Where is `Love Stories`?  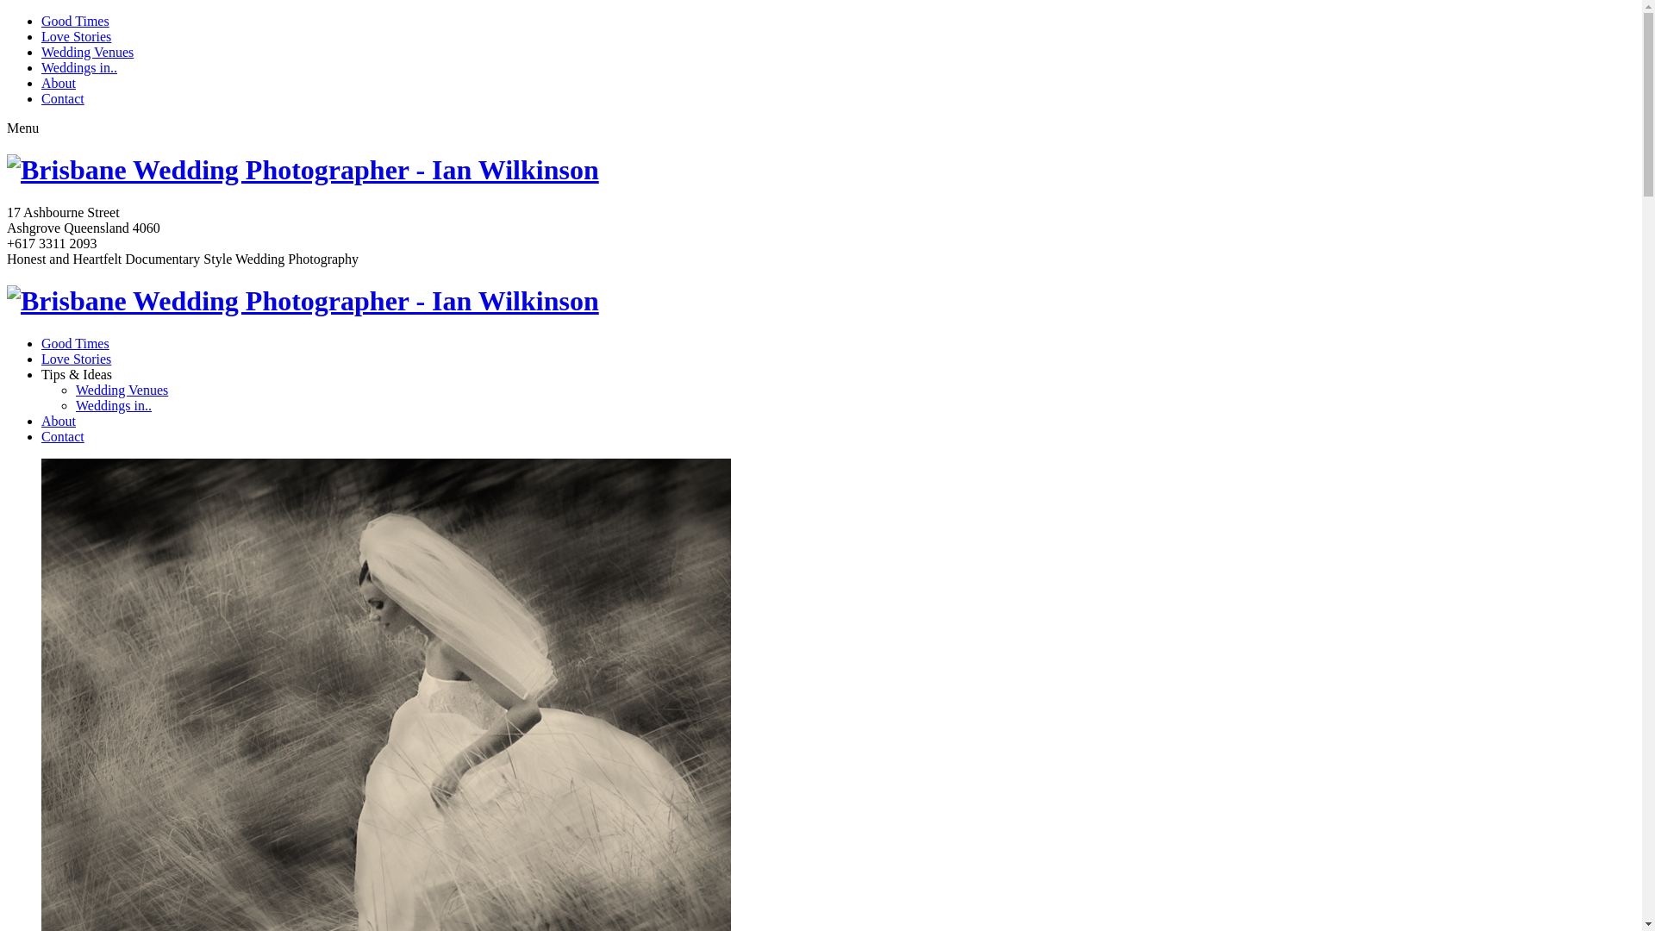
Love Stories is located at coordinates (76, 36).